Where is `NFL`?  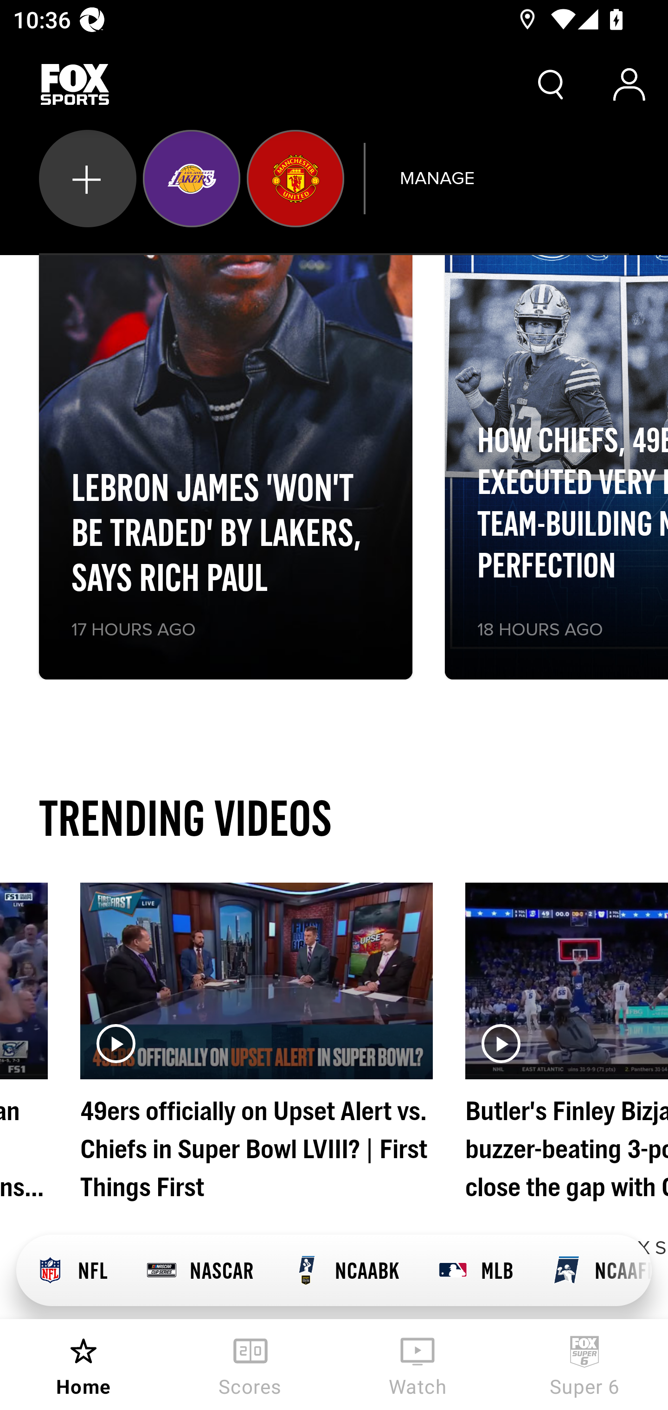 NFL is located at coordinates (71, 1270).